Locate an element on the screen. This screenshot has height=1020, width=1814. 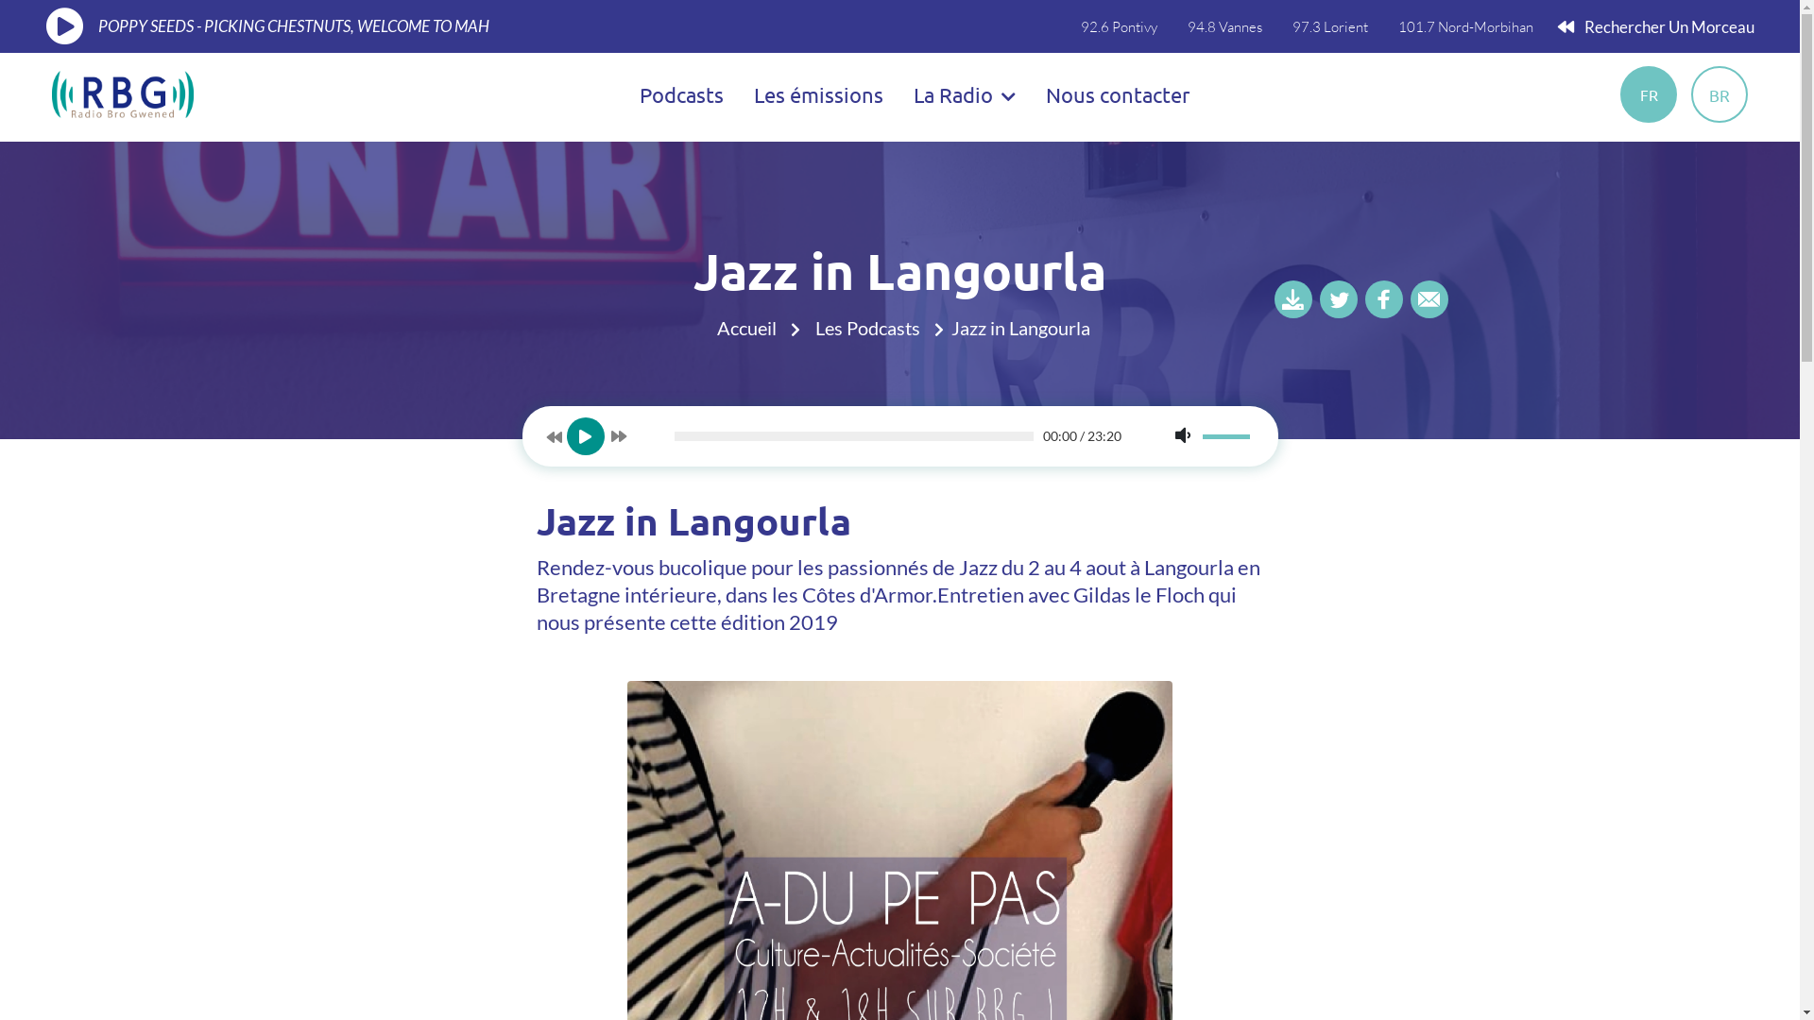
logo_RBG is located at coordinates (123, 93).